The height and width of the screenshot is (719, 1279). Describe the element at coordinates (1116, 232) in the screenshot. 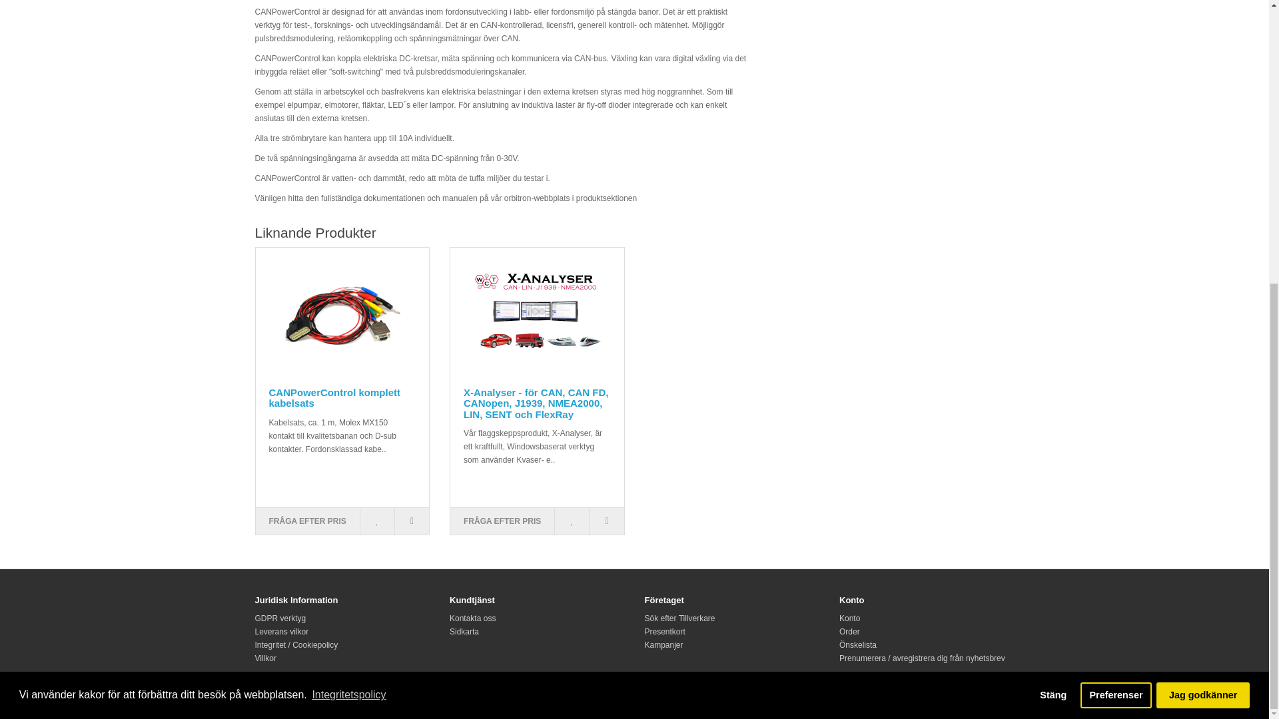

I see `Preferenser` at that location.